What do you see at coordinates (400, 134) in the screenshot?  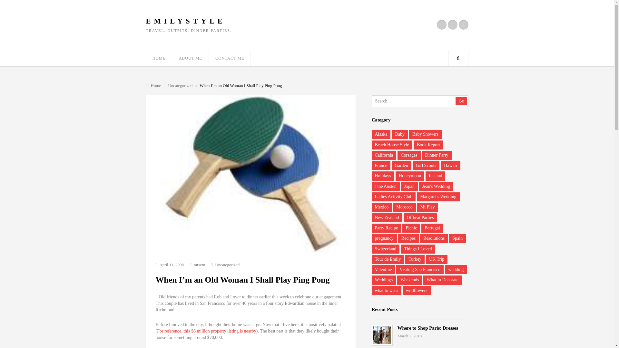 I see `Baby` at bounding box center [400, 134].